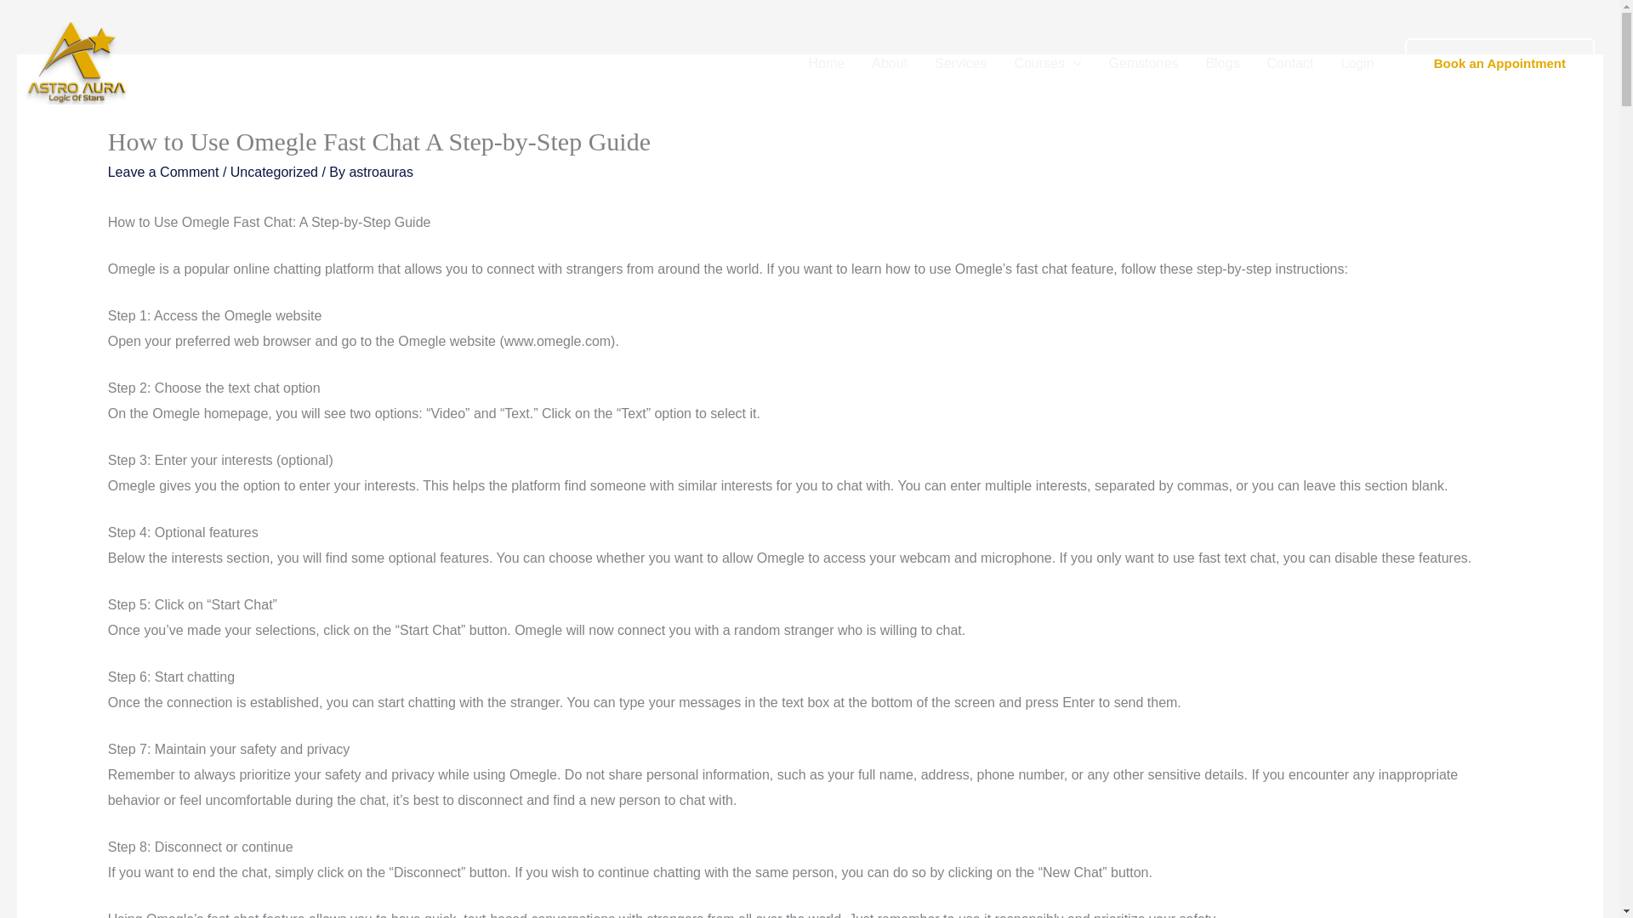  Describe the element at coordinates (890, 63) in the screenshot. I see `About` at that location.